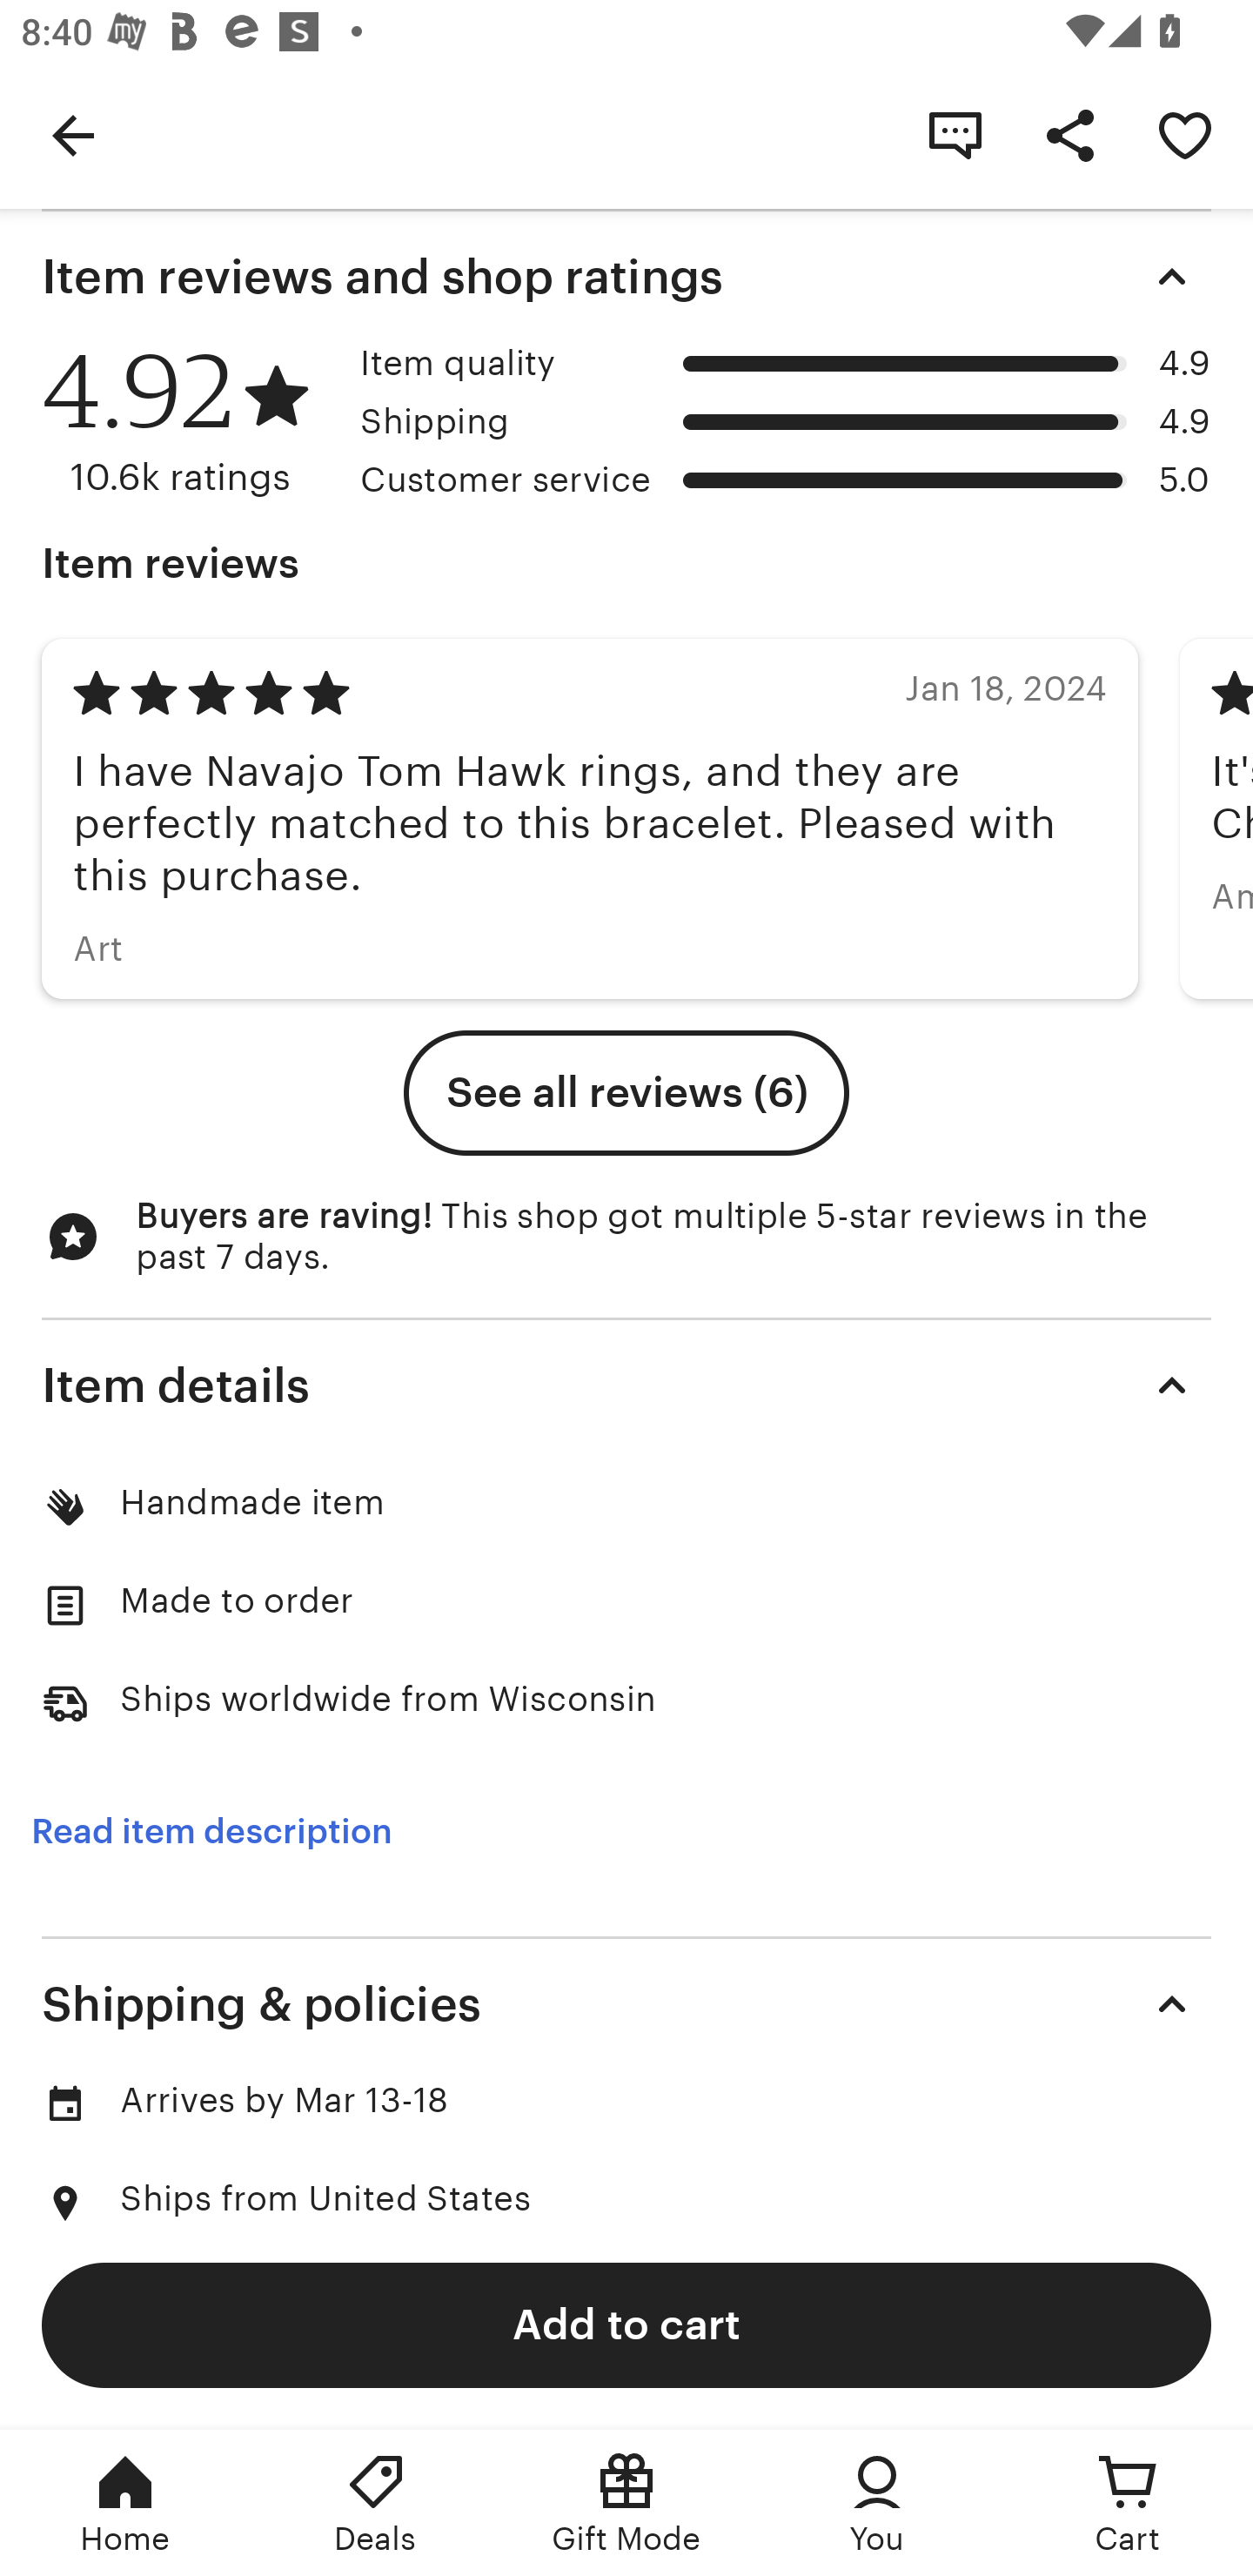  Describe the element at coordinates (1070, 134) in the screenshot. I see `Share` at that location.